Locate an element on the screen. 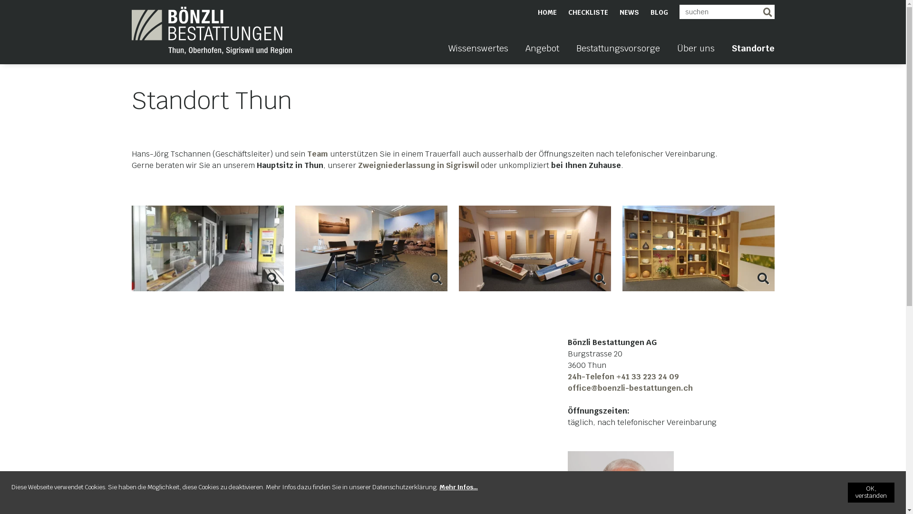  Bestattungsvorsorge is located at coordinates (618, 54).